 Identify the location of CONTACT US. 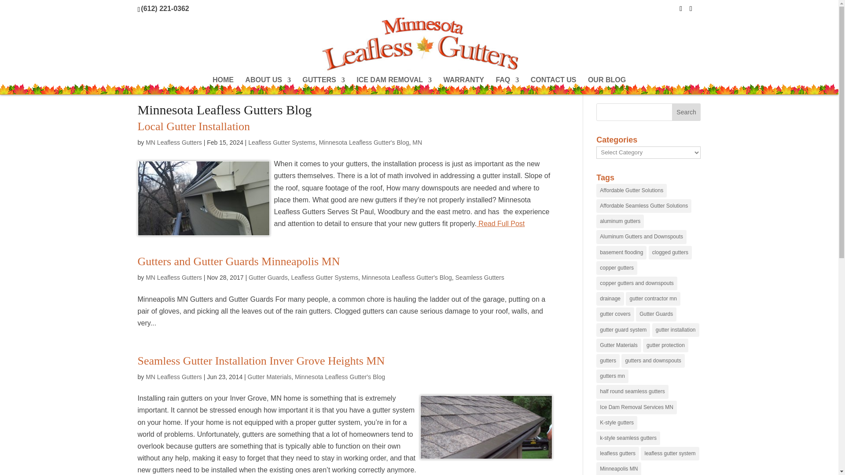
(553, 85).